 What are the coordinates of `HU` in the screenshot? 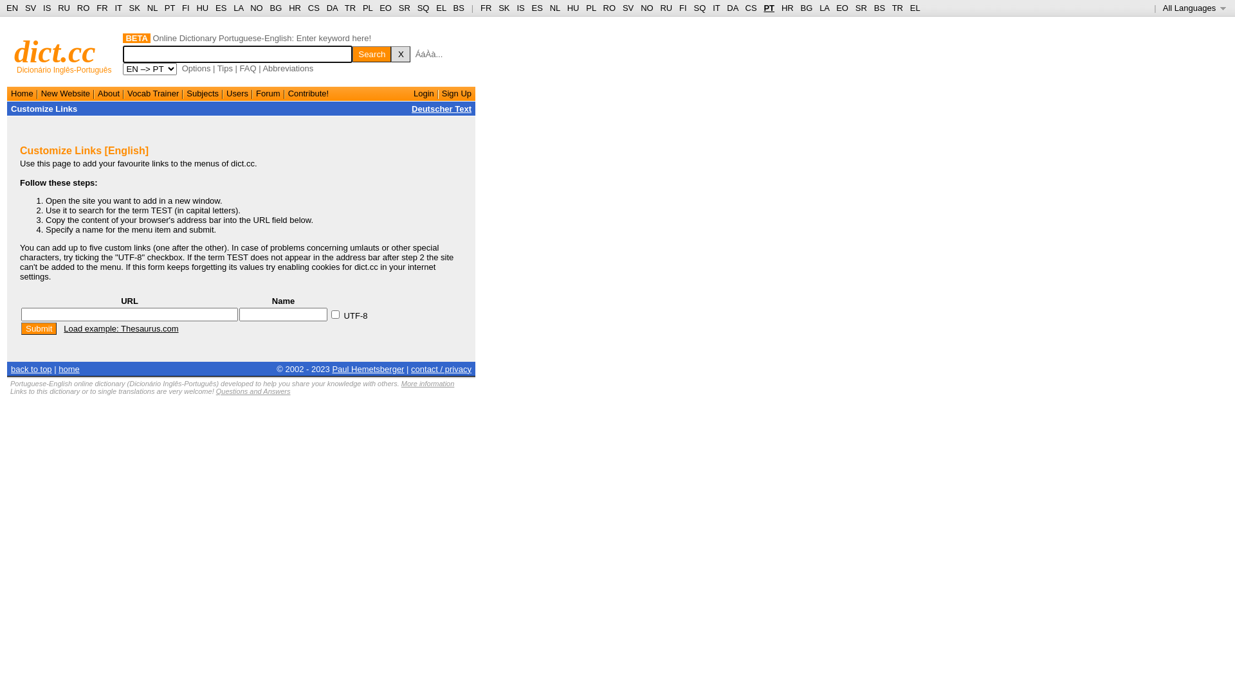 It's located at (574, 8).